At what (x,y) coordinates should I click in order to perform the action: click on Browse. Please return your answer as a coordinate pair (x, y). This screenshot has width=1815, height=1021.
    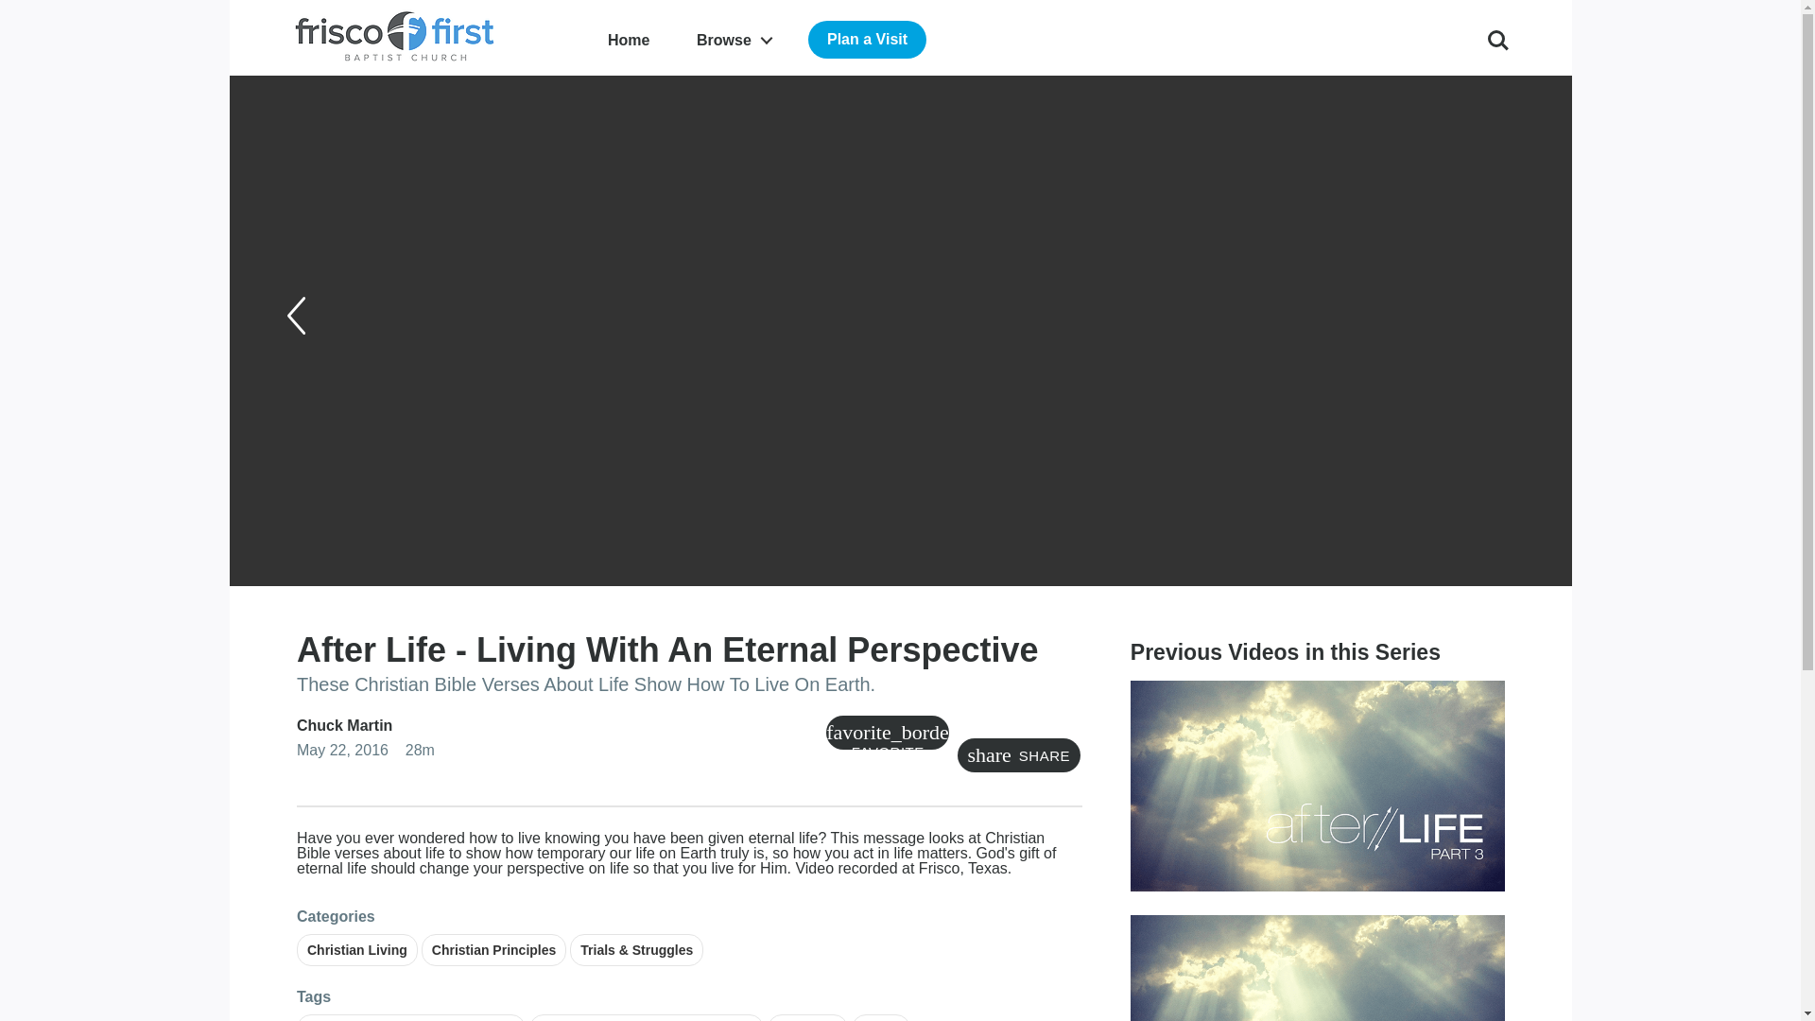
    Looking at the image, I should click on (734, 40).